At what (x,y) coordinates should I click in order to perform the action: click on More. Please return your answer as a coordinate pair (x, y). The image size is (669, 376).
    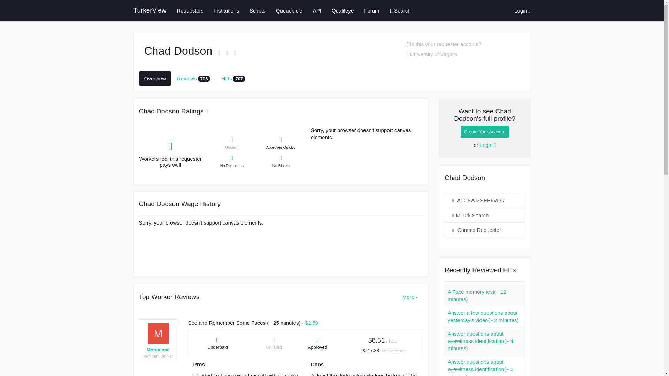
    Looking at the image, I should click on (410, 297).